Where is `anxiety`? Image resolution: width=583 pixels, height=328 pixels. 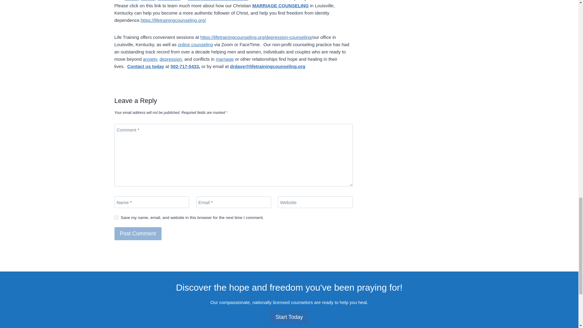
anxiety is located at coordinates (148, 1).